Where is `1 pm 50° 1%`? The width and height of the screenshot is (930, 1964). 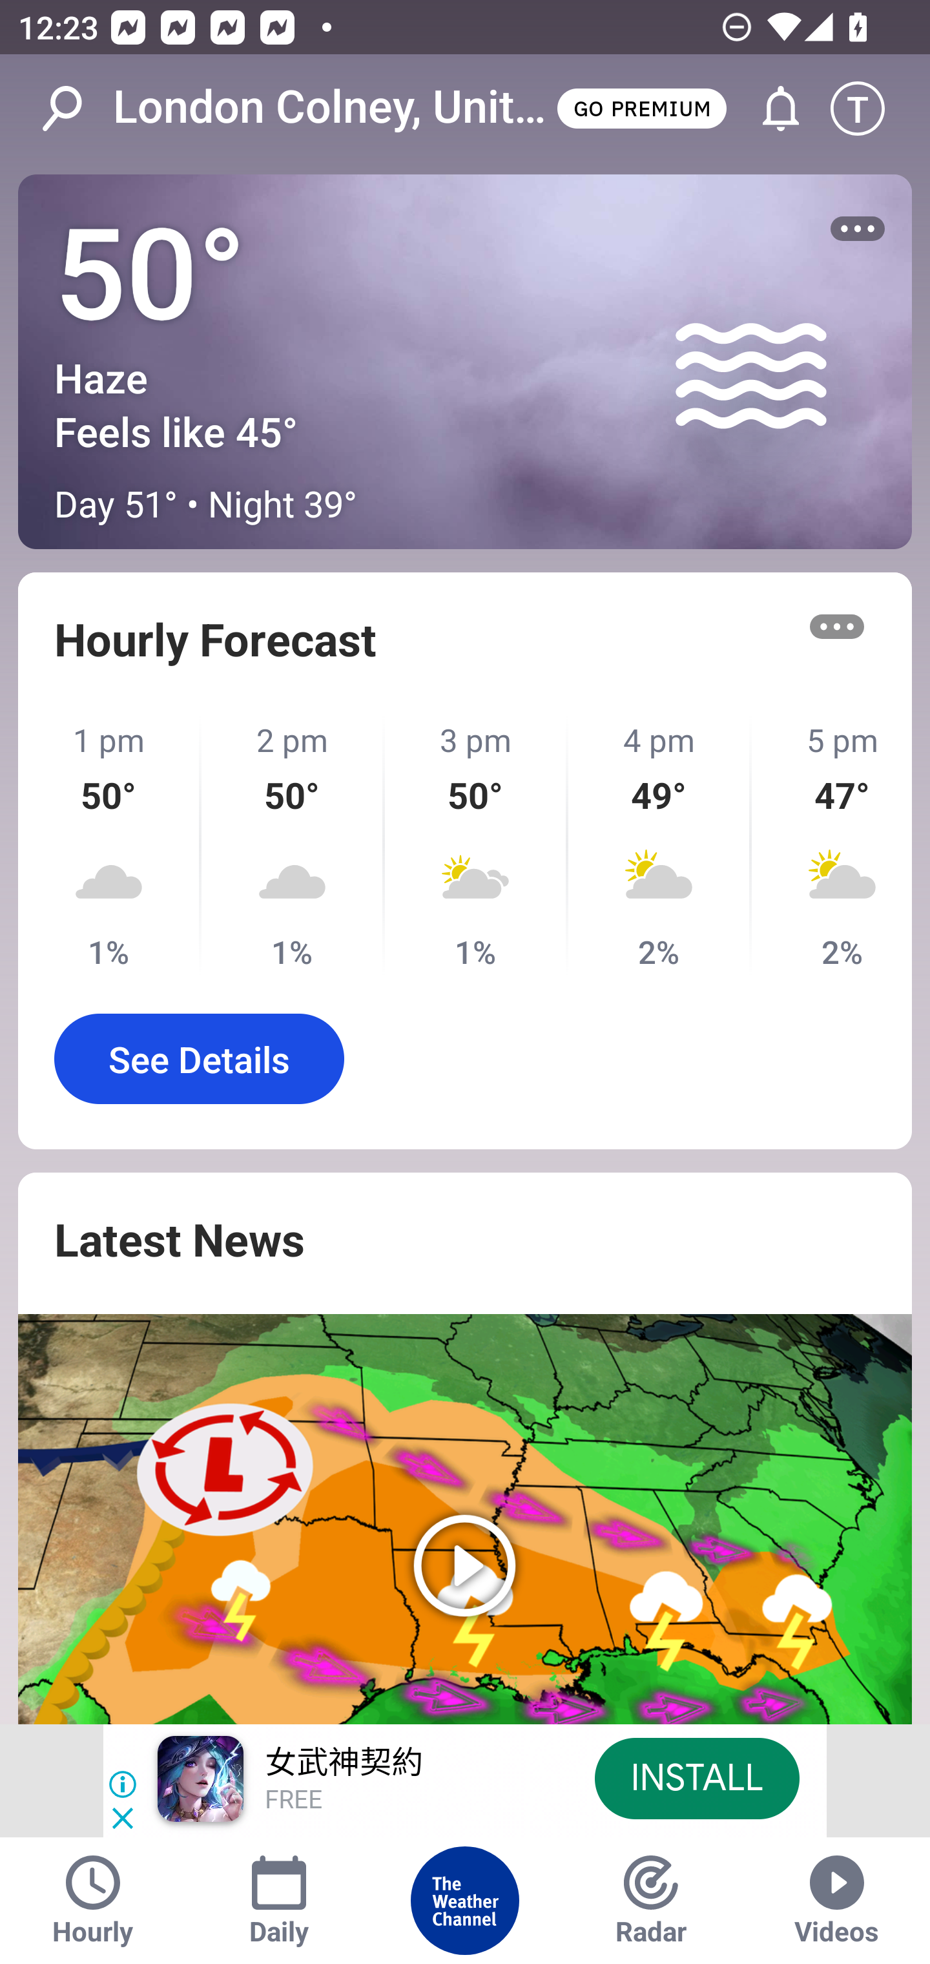
1 pm 50° 1% is located at coordinates (110, 845).